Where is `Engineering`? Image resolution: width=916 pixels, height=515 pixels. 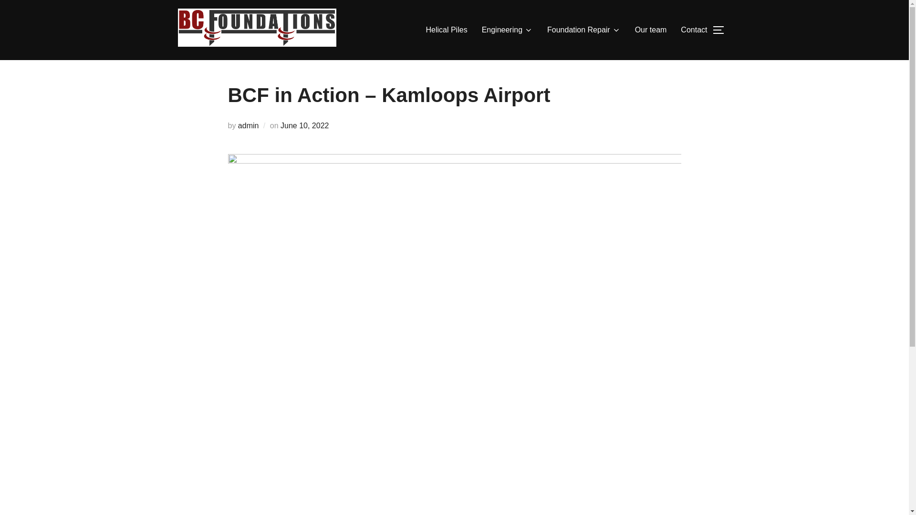 Engineering is located at coordinates (507, 30).